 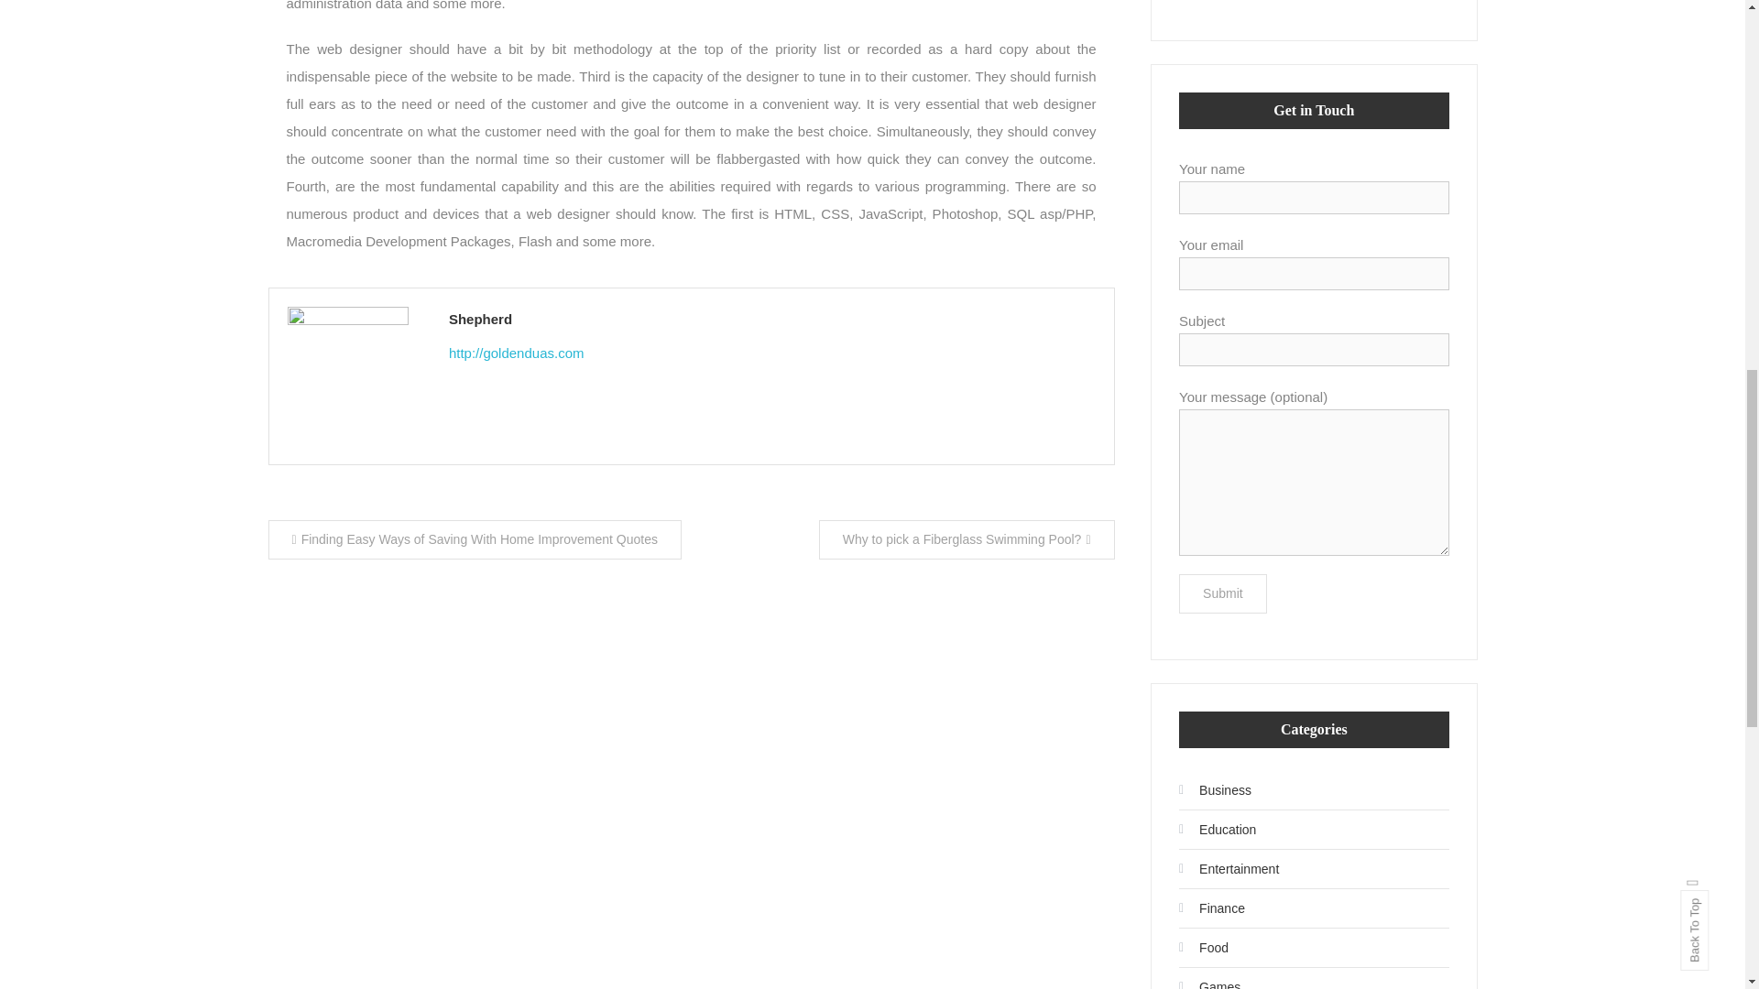 I want to click on Finding Easy Ways of Saving With Home Improvement Quotes, so click(x=474, y=540).